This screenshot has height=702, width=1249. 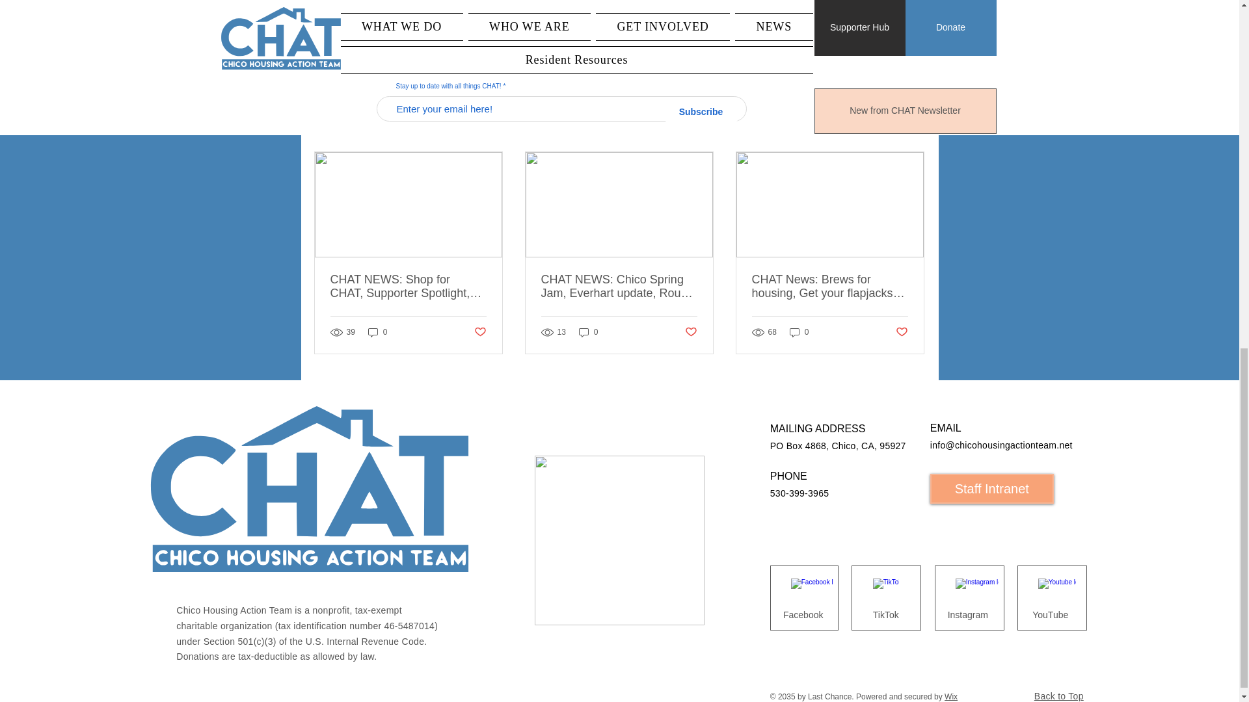 I want to click on Post not marked as liked, so click(x=853, y=58).